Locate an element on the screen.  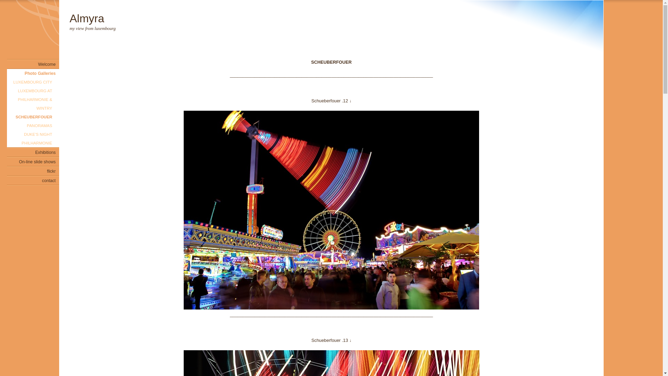
PANORAMAS is located at coordinates (33, 125).